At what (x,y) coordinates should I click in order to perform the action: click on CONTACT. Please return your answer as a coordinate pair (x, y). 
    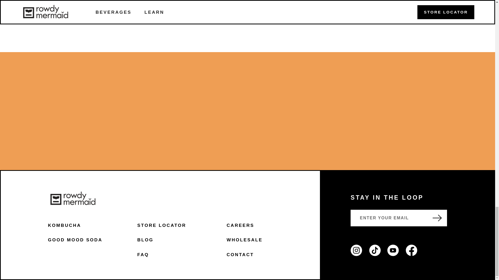
    Looking at the image, I should click on (240, 255).